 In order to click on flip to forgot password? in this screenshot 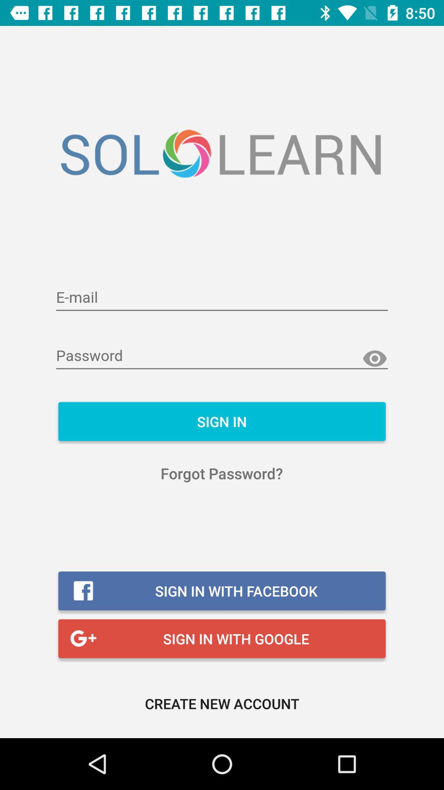, I will do `click(222, 473)`.